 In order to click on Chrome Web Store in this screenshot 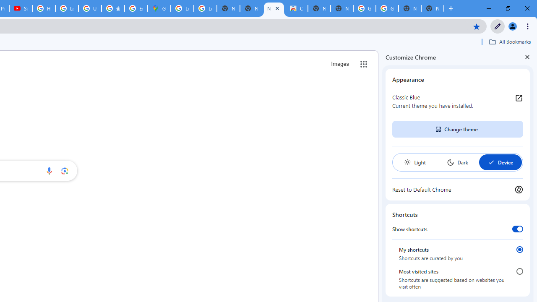, I will do `click(296, 8)`.